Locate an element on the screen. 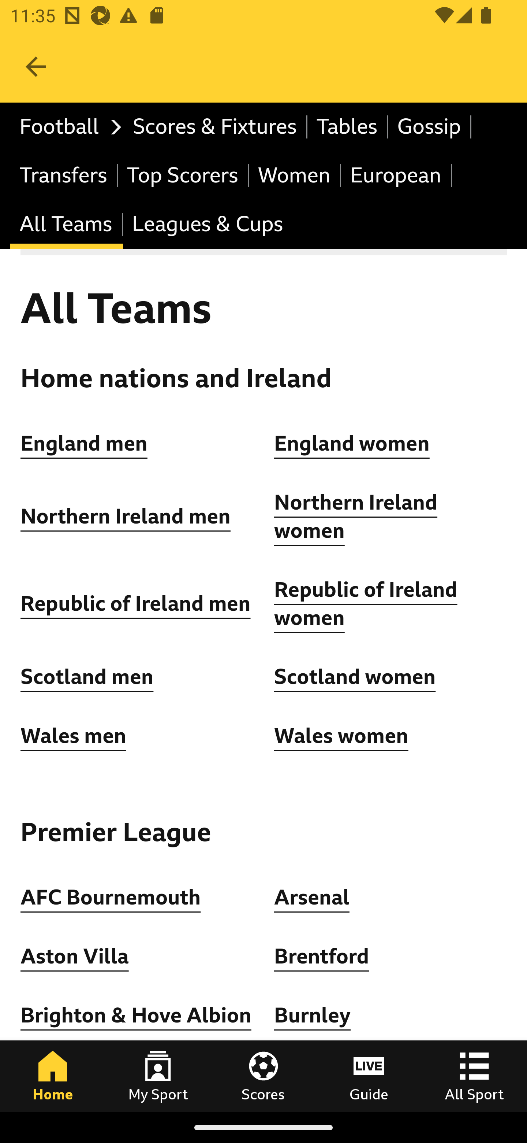  European is located at coordinates (396, 175).